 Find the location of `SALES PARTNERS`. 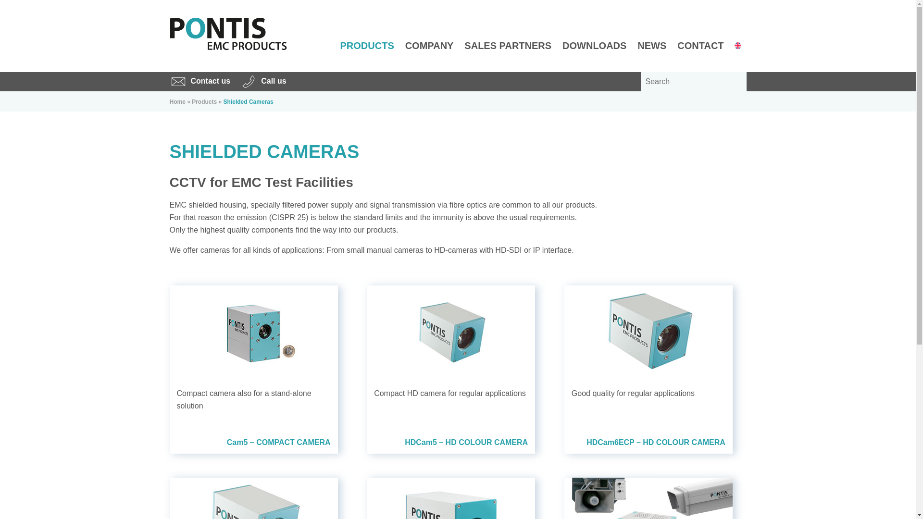

SALES PARTNERS is located at coordinates (508, 46).